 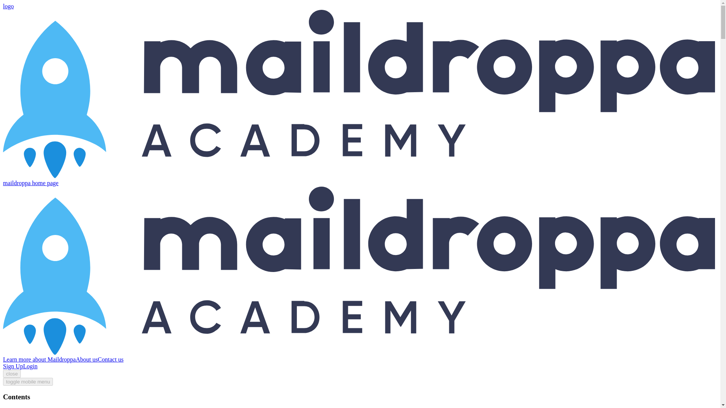 What do you see at coordinates (110, 359) in the screenshot?
I see `Contact us` at bounding box center [110, 359].